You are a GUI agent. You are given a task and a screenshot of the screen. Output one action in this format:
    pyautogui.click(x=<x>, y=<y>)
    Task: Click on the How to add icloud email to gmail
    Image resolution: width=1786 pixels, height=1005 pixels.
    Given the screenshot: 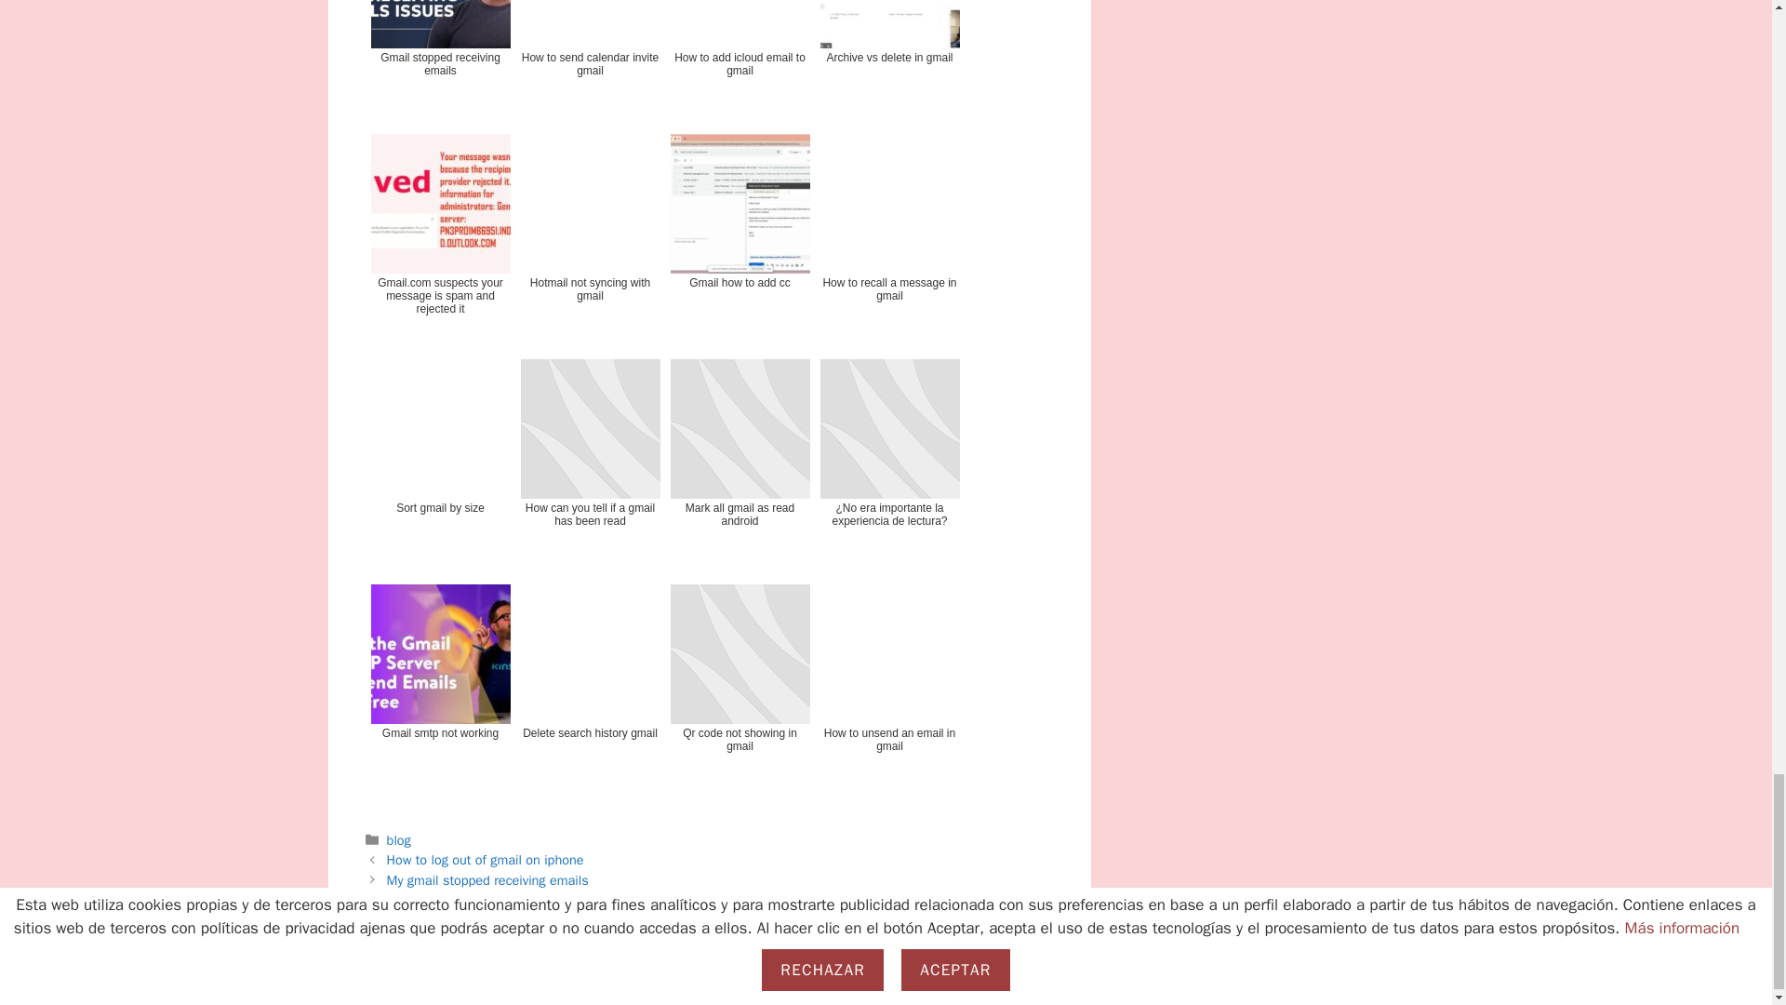 What is the action you would take?
    pyautogui.click(x=739, y=61)
    